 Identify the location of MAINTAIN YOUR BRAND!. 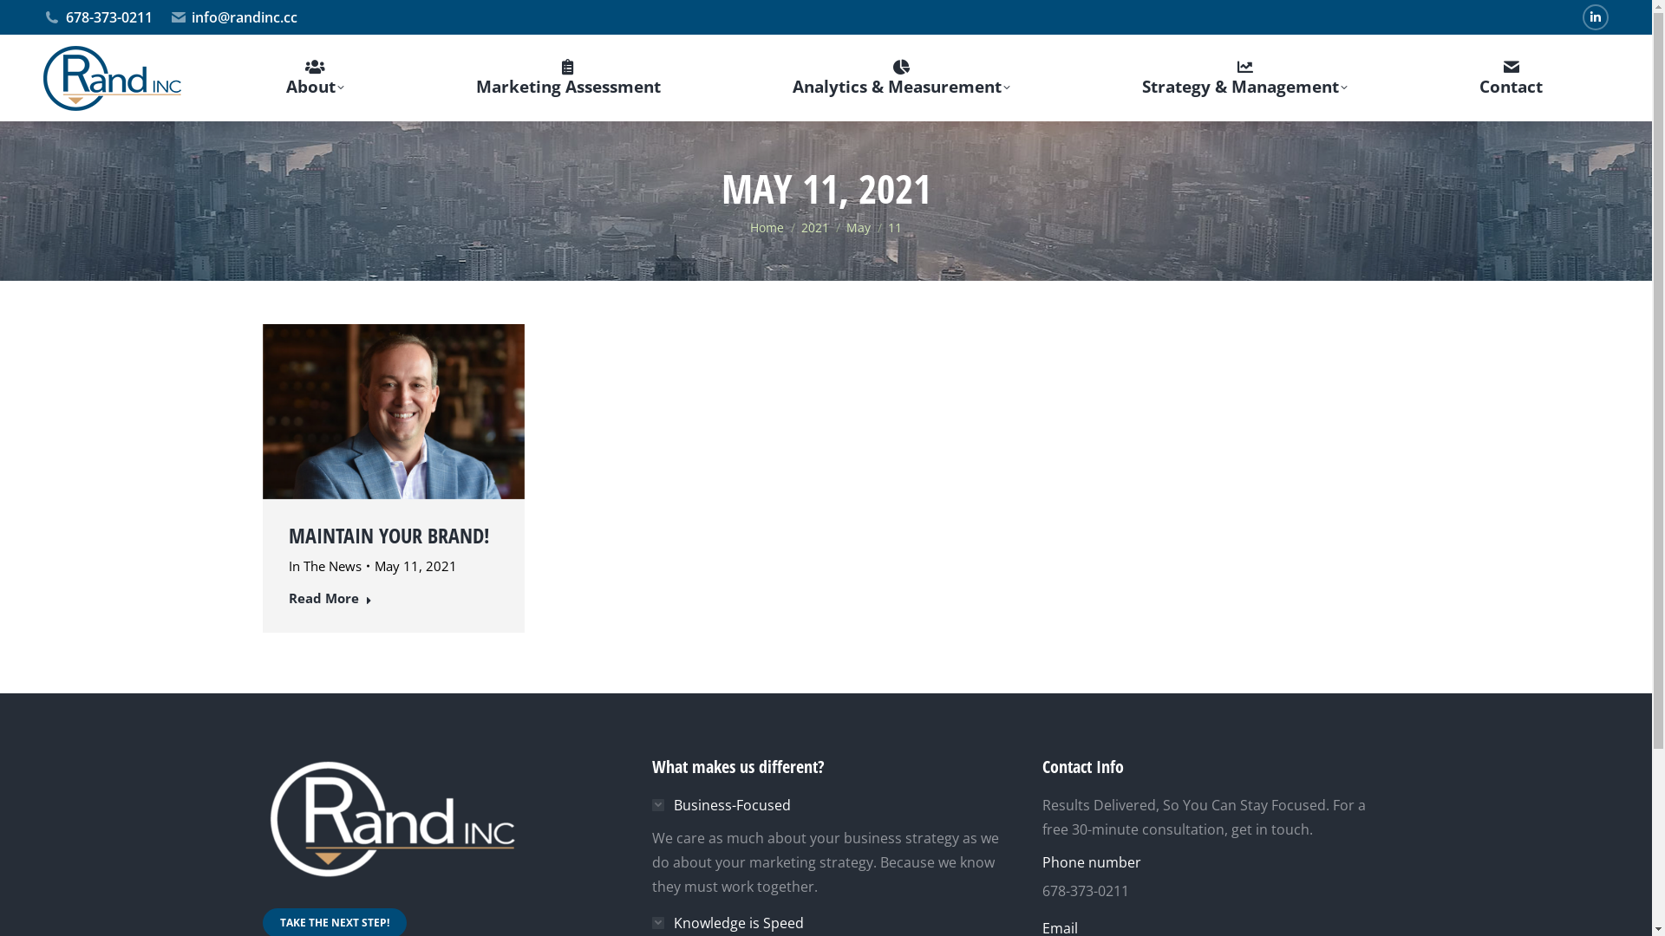
(388, 536).